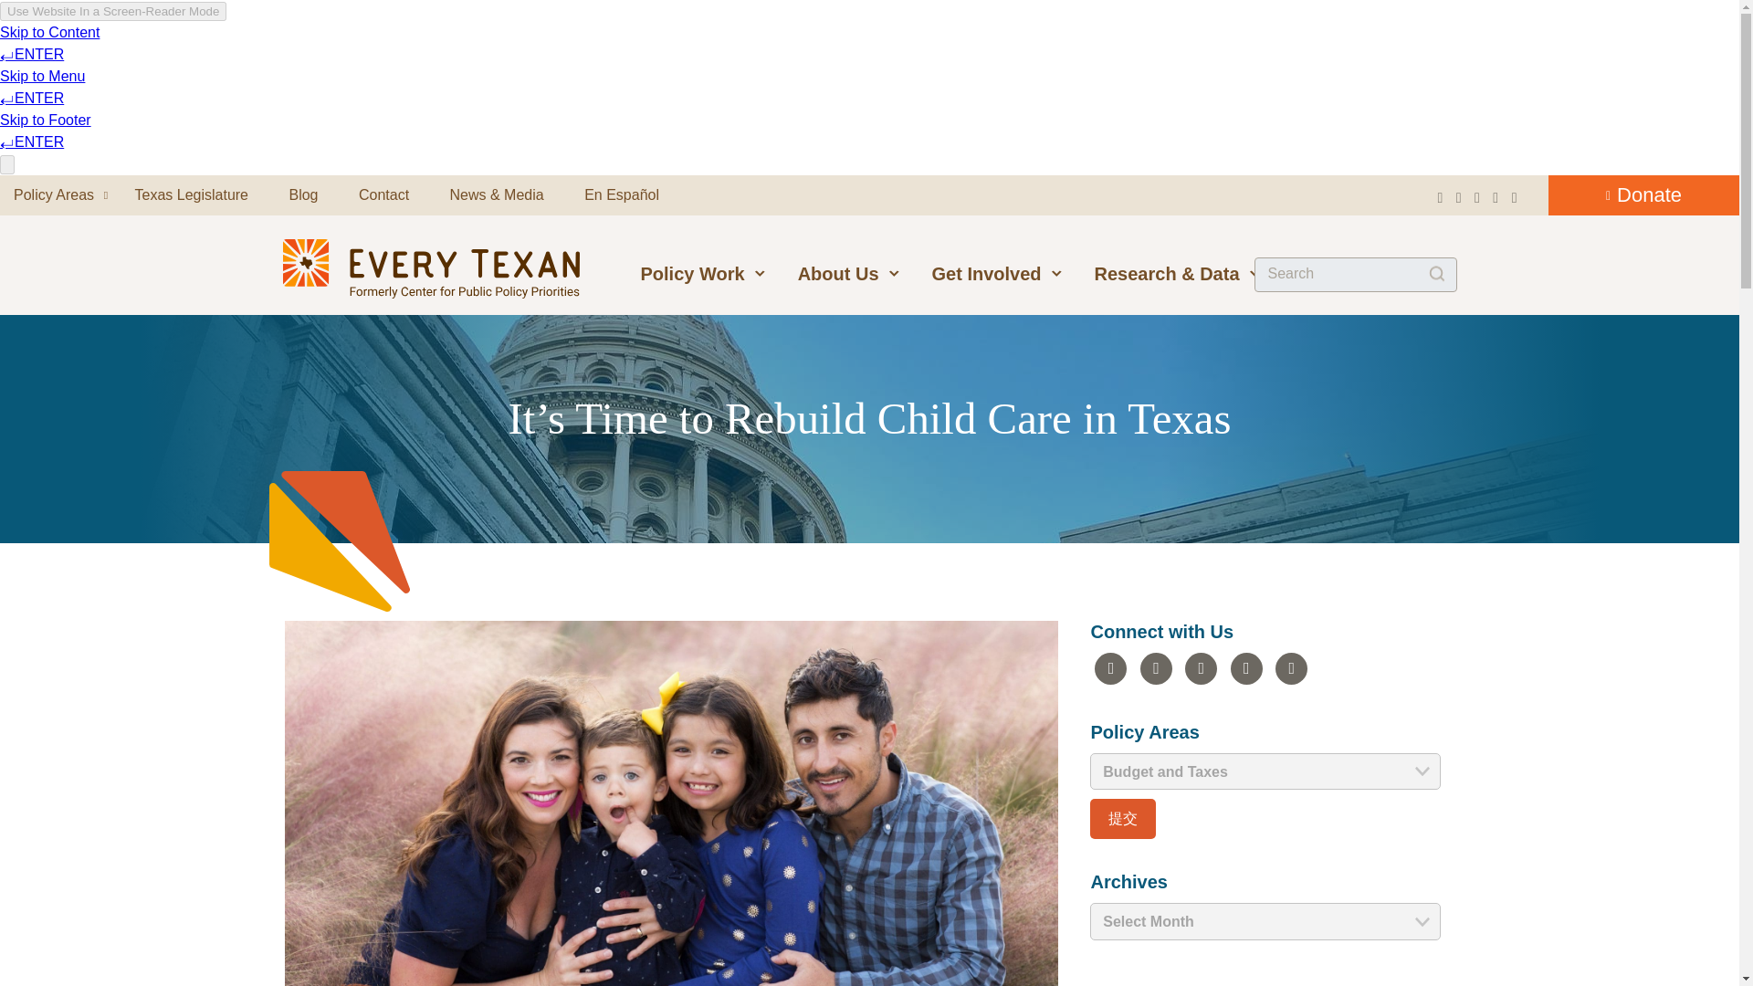 The width and height of the screenshot is (1753, 986). Describe the element at coordinates (54, 195) in the screenshot. I see `Policy Areas` at that location.